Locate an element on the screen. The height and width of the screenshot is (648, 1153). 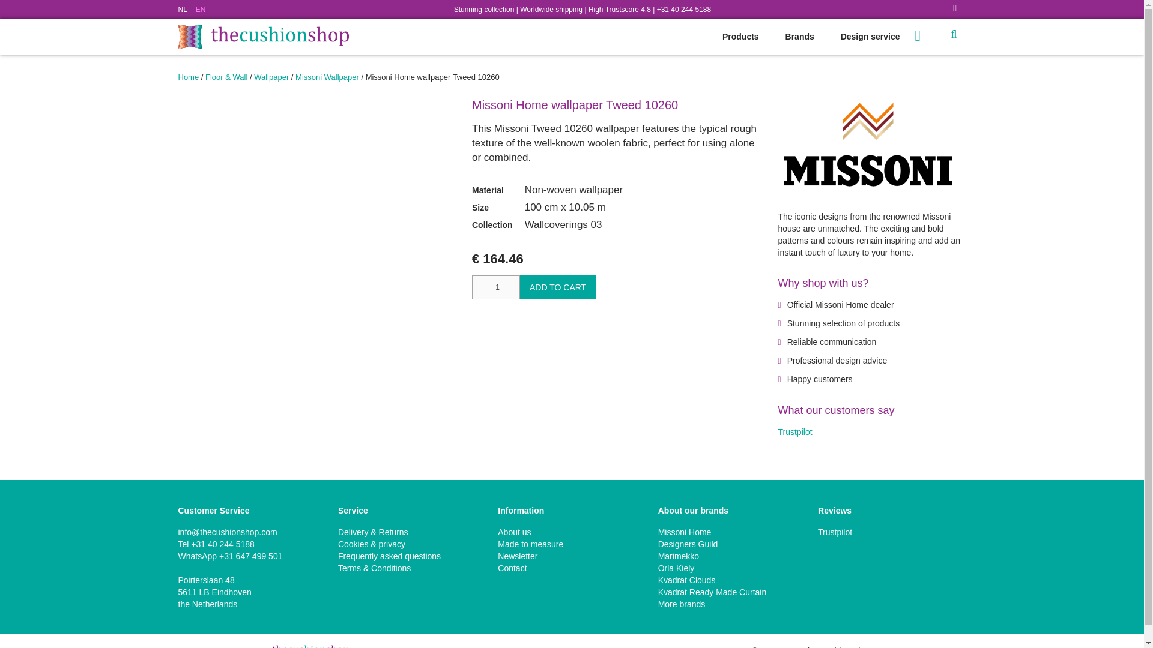
Products is located at coordinates (740, 36).